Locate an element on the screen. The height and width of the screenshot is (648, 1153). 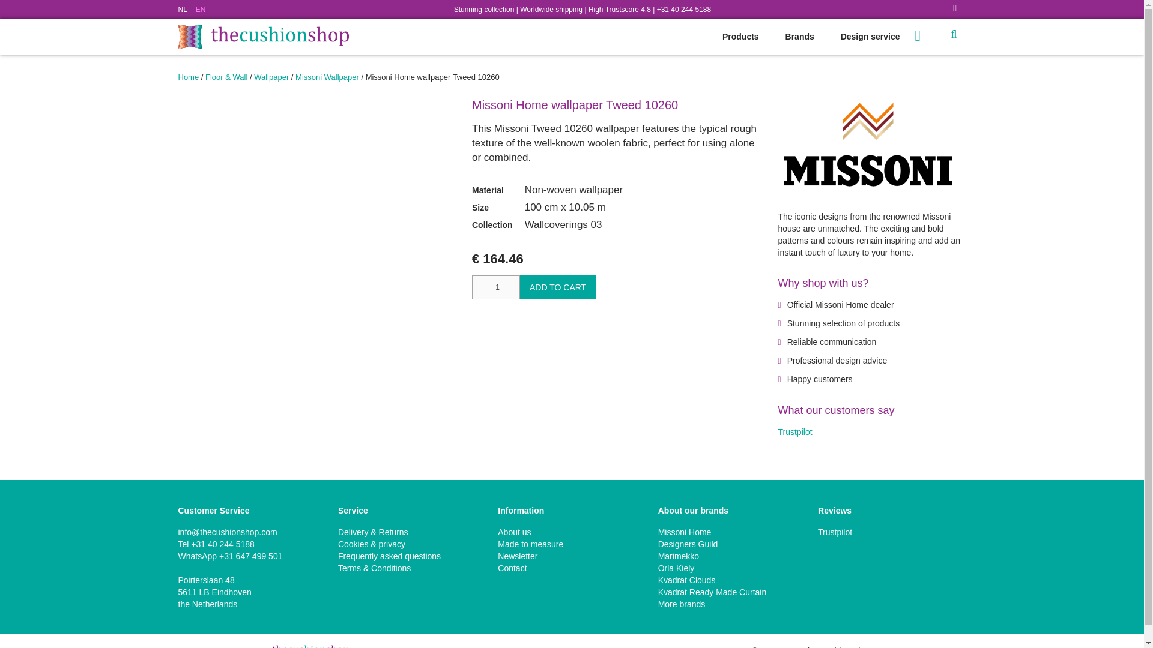
Products is located at coordinates (740, 36).